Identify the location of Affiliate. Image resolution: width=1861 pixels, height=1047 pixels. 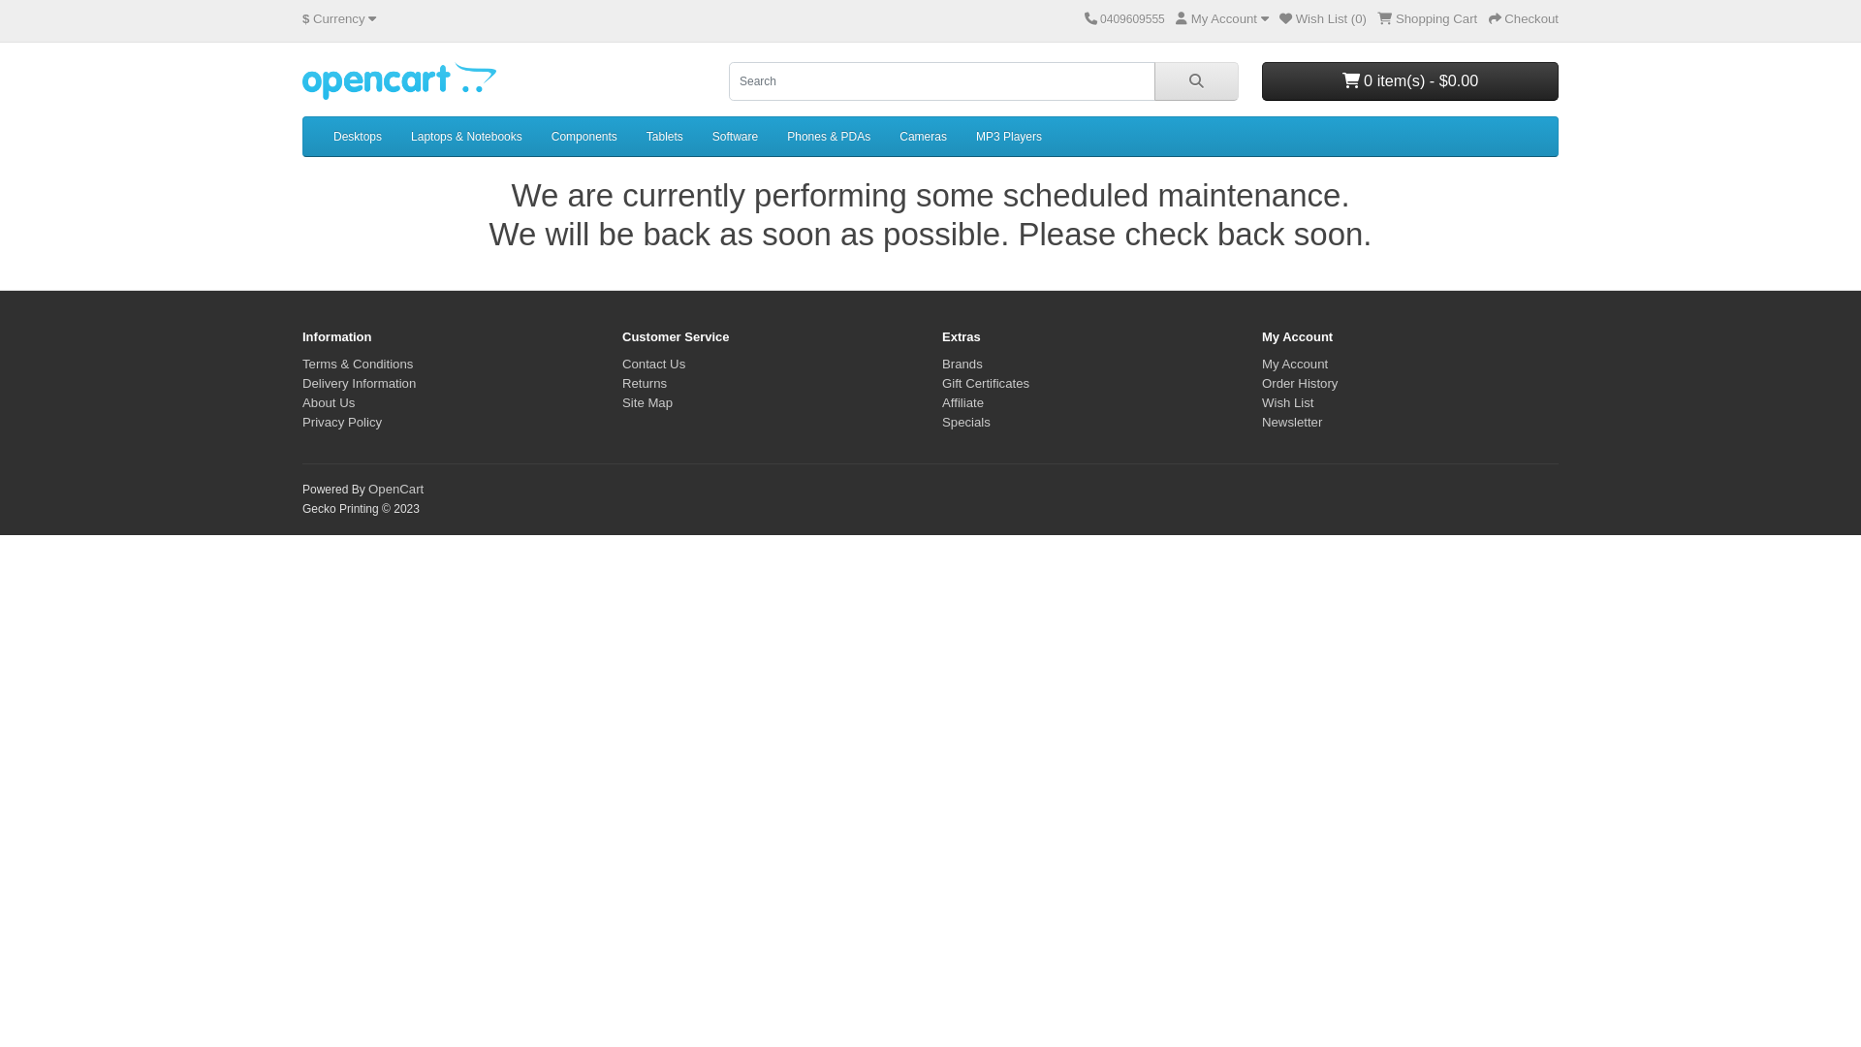
(963, 403).